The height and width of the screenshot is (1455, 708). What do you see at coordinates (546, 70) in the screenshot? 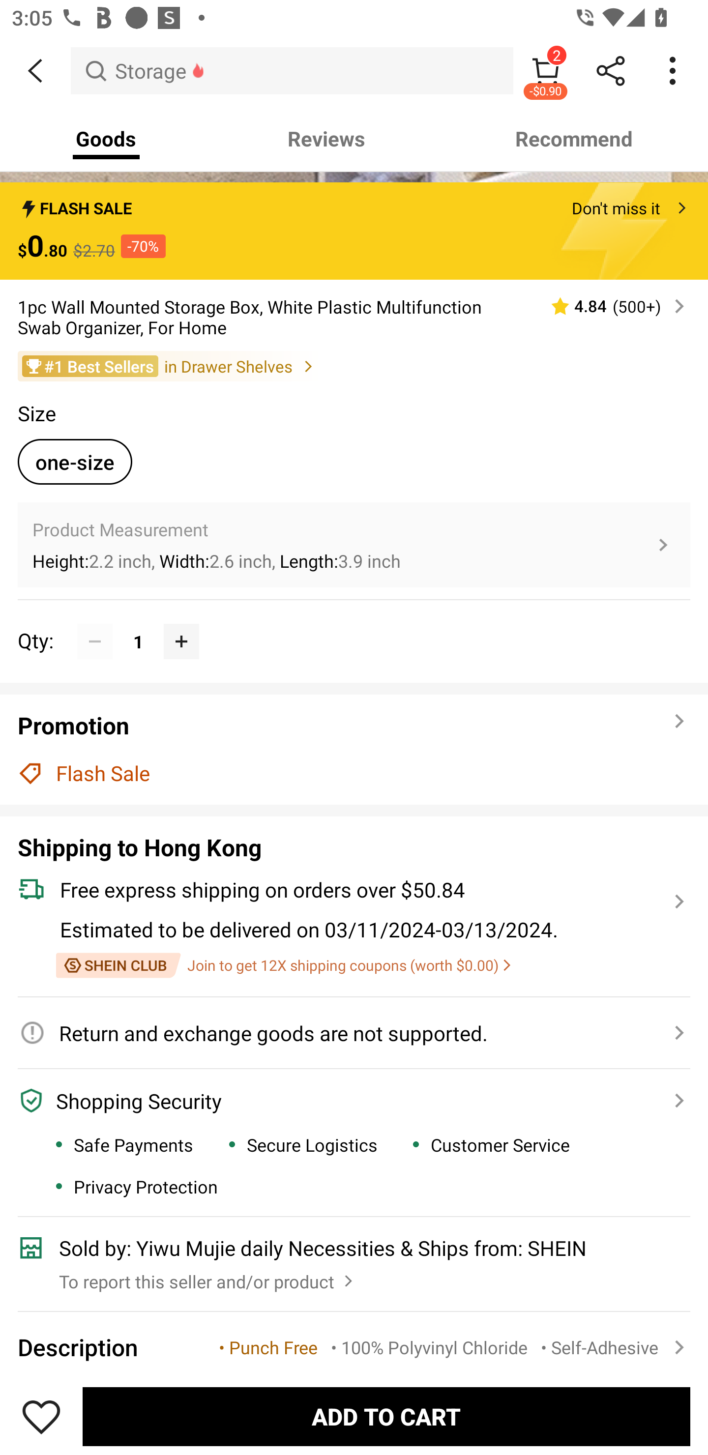
I see `2 -$0.90` at bounding box center [546, 70].